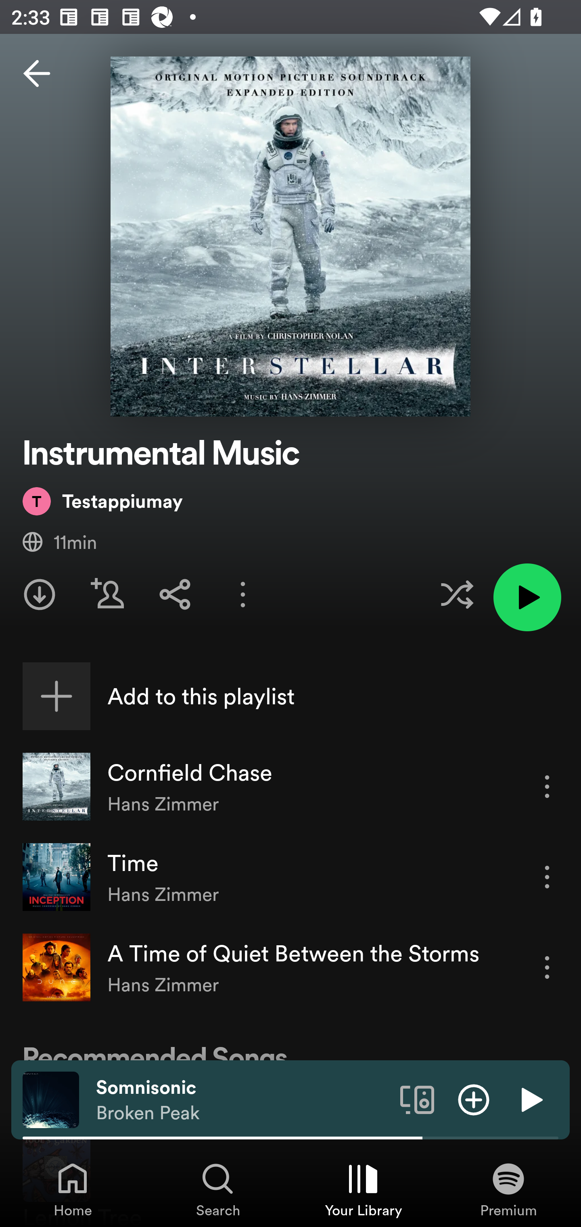  What do you see at coordinates (107, 594) in the screenshot?
I see `Invite Friends for playlist` at bounding box center [107, 594].